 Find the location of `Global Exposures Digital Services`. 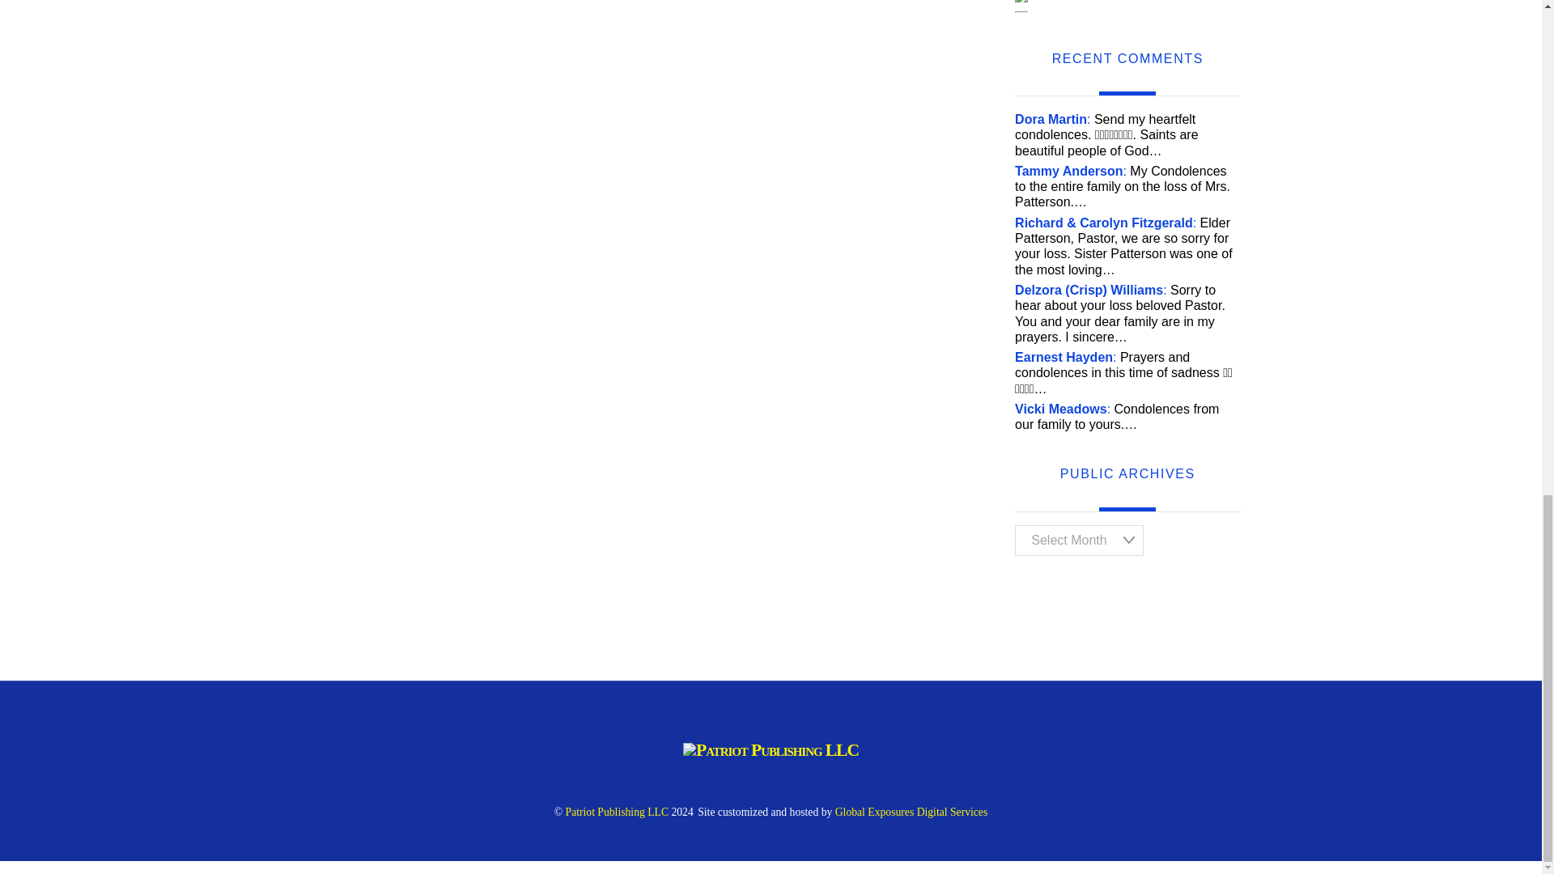

Global Exposures Digital Services is located at coordinates (911, 811).